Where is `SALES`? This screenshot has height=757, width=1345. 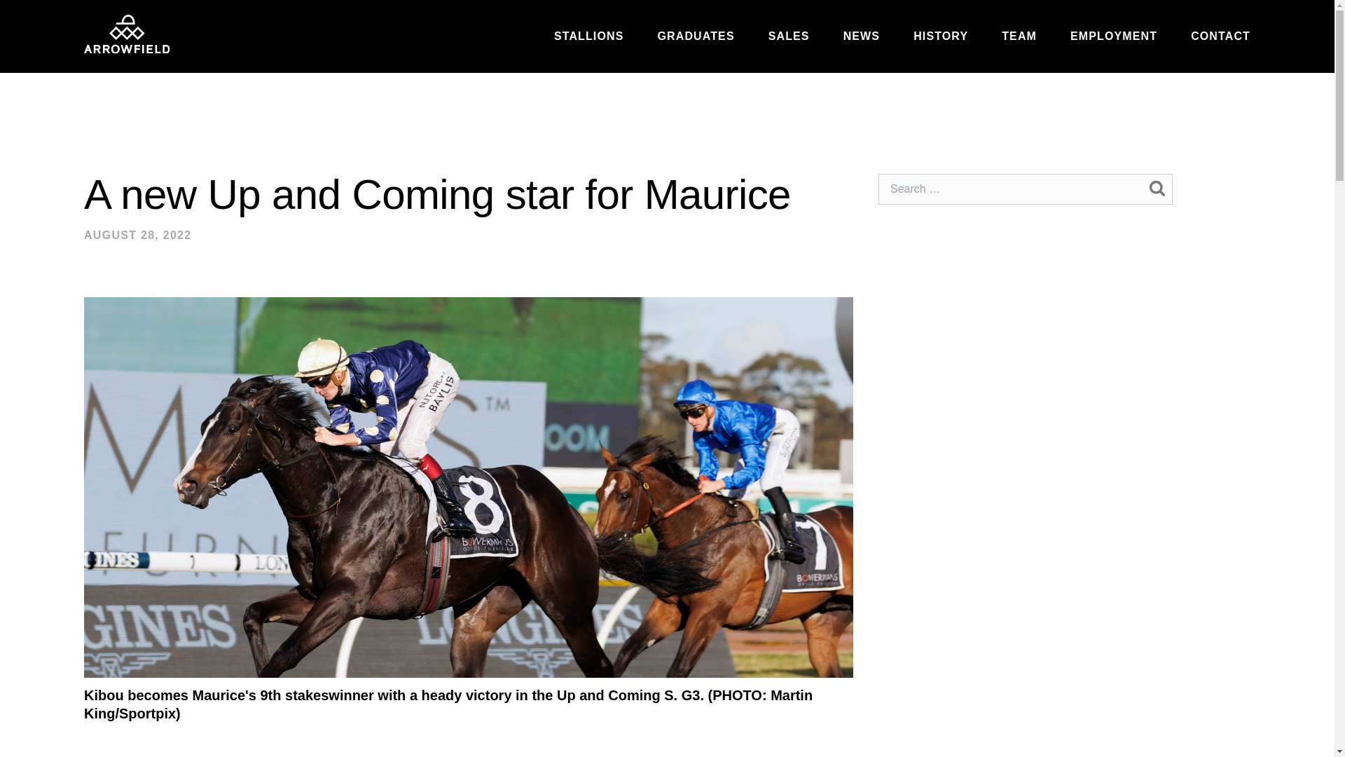 SALES is located at coordinates (789, 36).